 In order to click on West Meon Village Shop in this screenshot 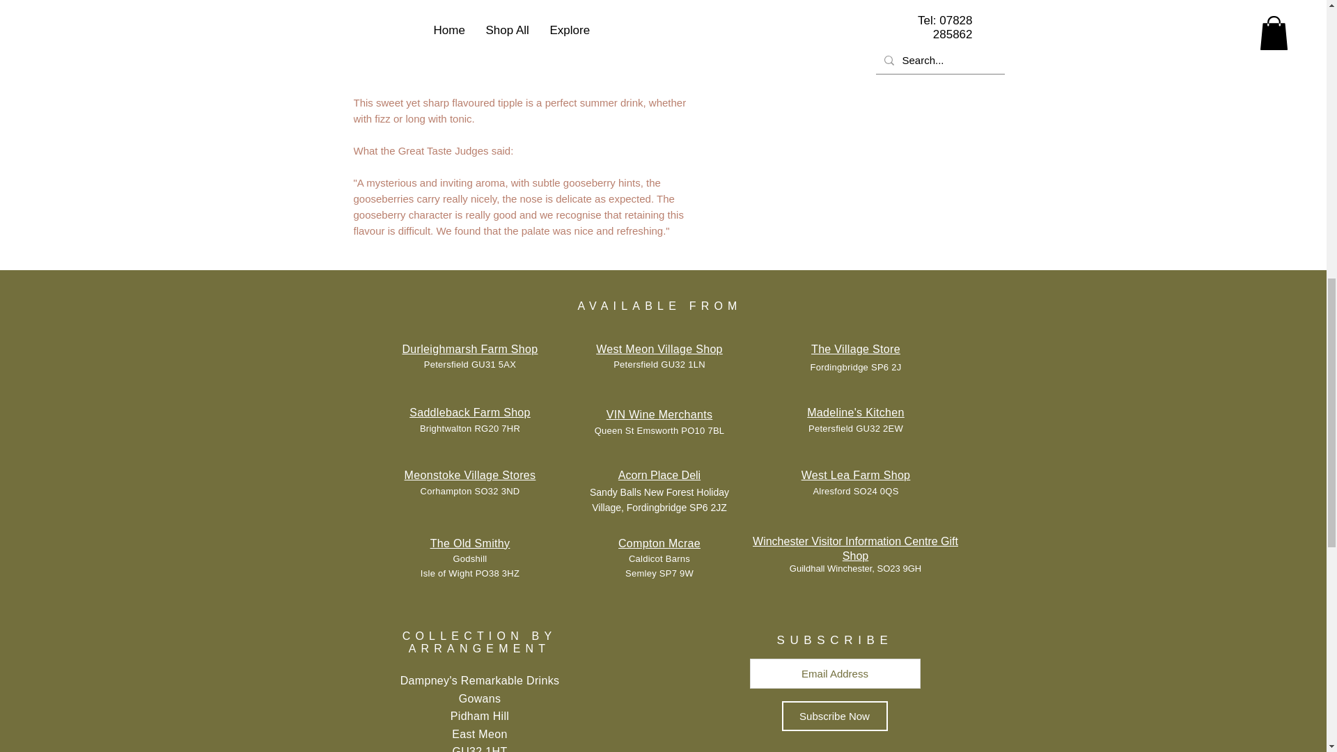, I will do `click(659, 348)`.